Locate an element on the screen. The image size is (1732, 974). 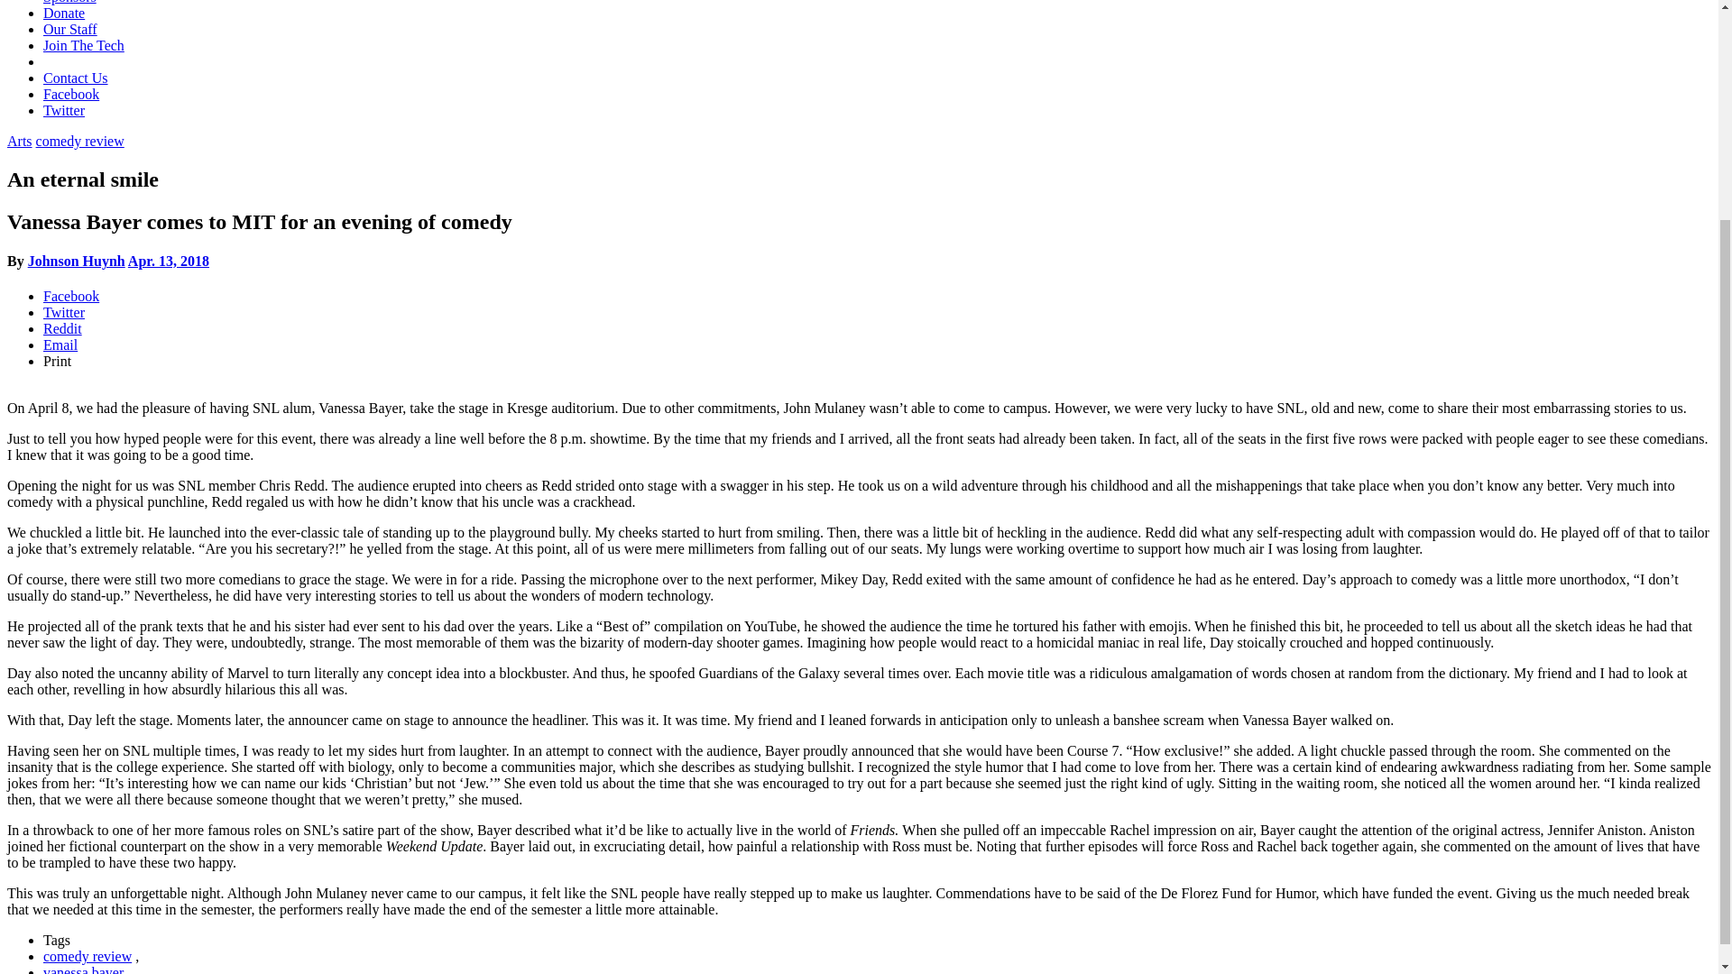
Donate is located at coordinates (64, 13).